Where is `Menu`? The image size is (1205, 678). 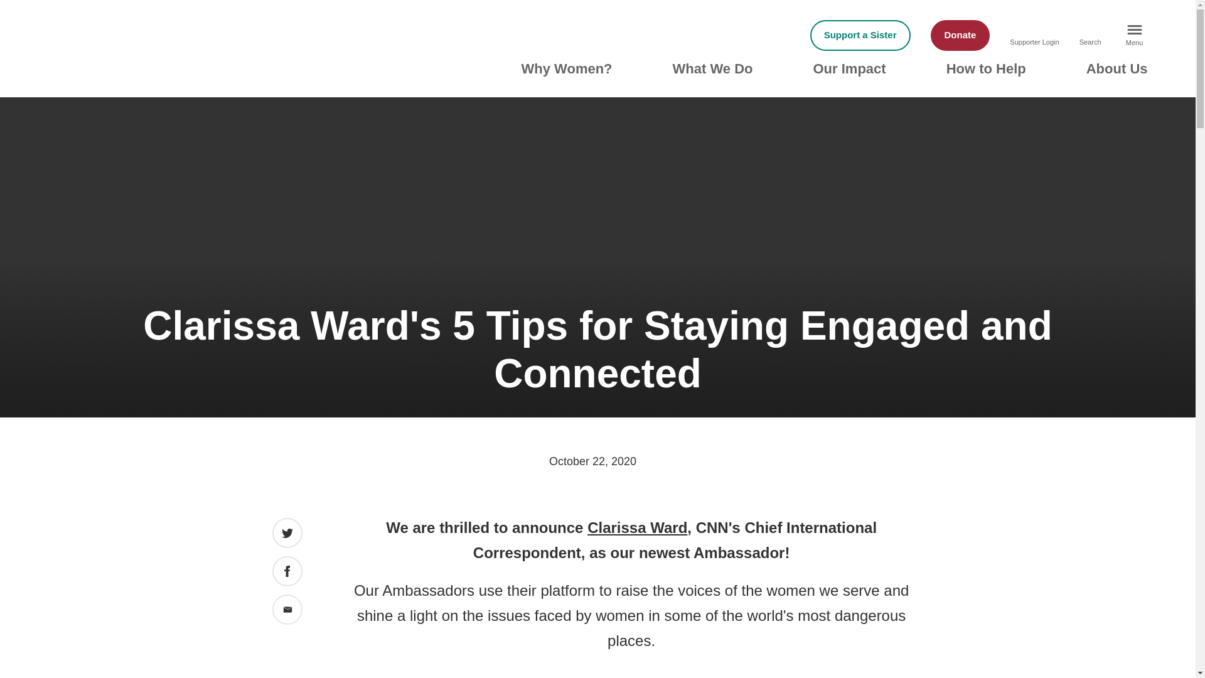 Menu is located at coordinates (1133, 35).